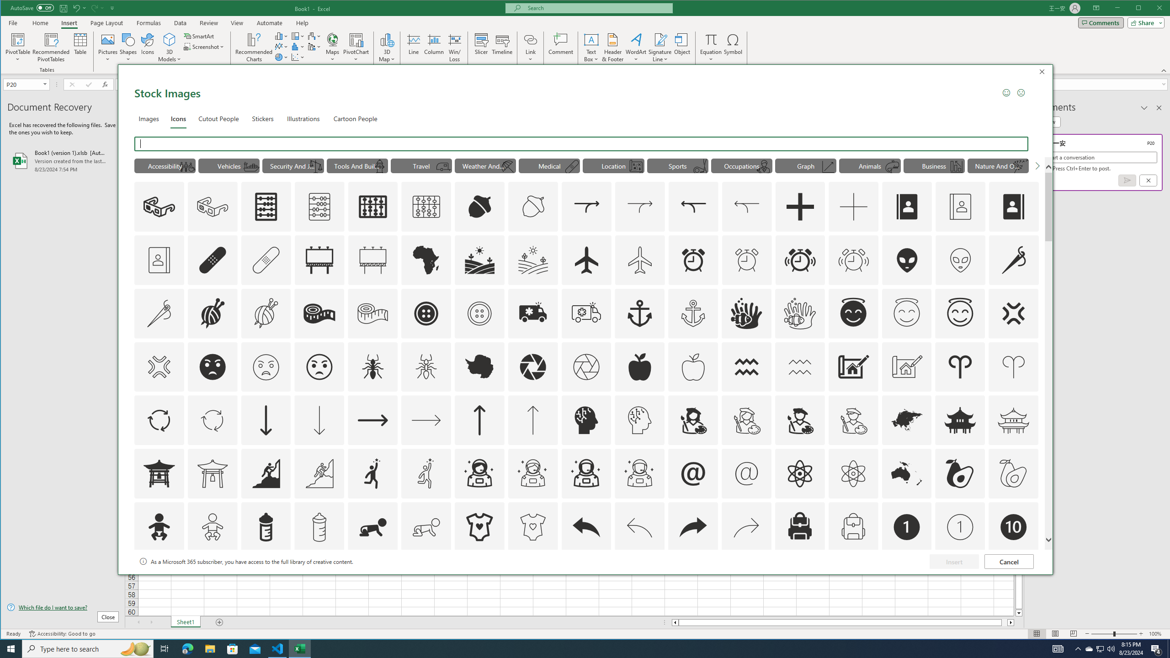 The width and height of the screenshot is (1170, 658). What do you see at coordinates (265, 260) in the screenshot?
I see `AutomationID: Icons_AdhesiveBandage_M` at bounding box center [265, 260].